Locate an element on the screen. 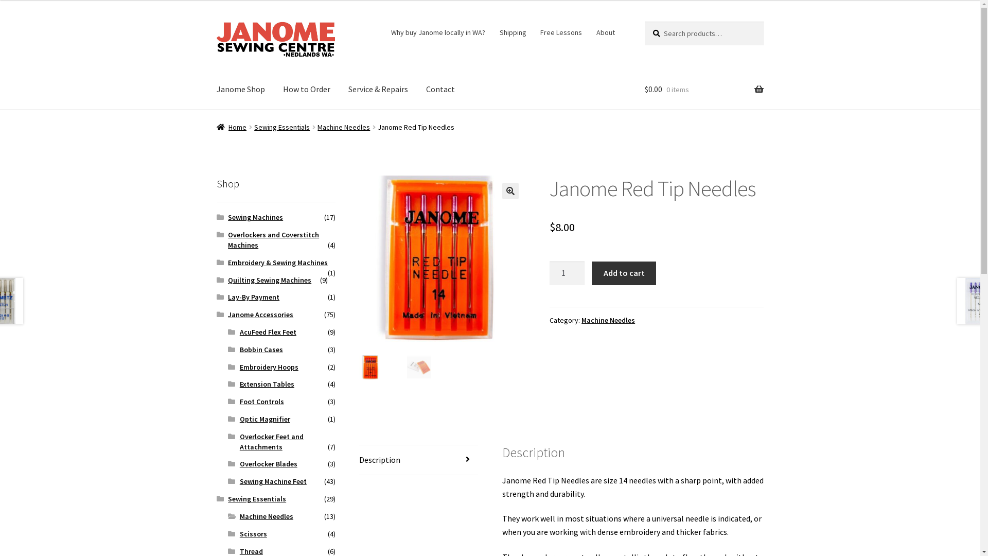 The height and width of the screenshot is (556, 988). Sewing Machines is located at coordinates (255, 217).